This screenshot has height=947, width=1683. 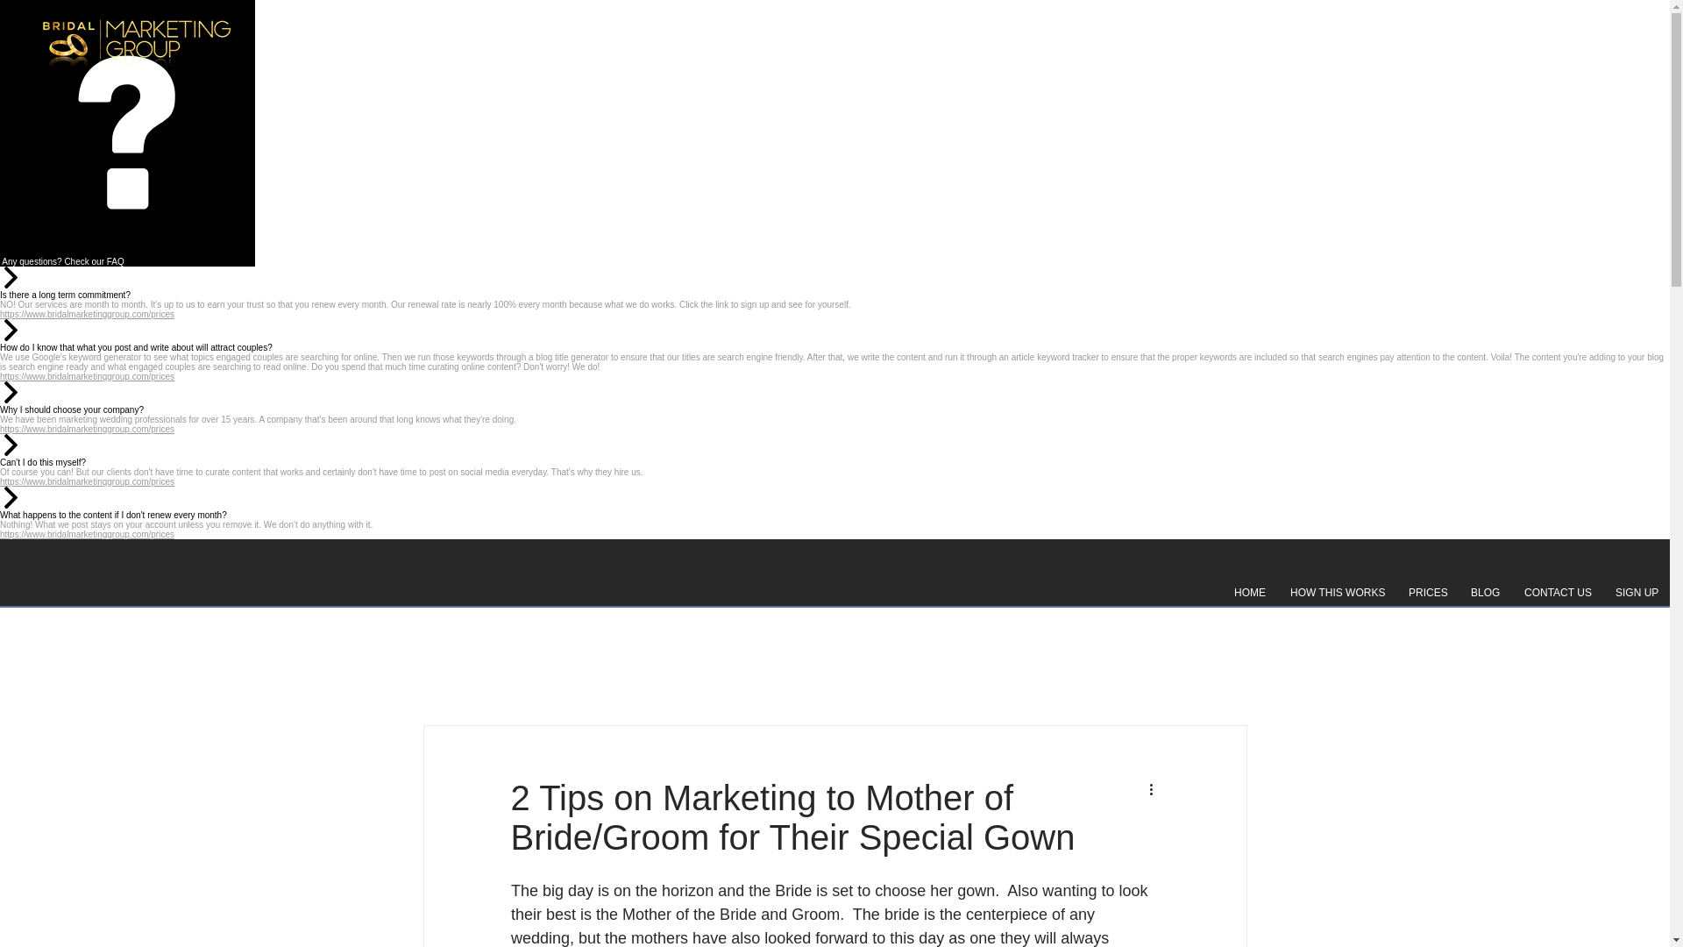 I want to click on Wedding Marketing, so click(x=748, y=672).